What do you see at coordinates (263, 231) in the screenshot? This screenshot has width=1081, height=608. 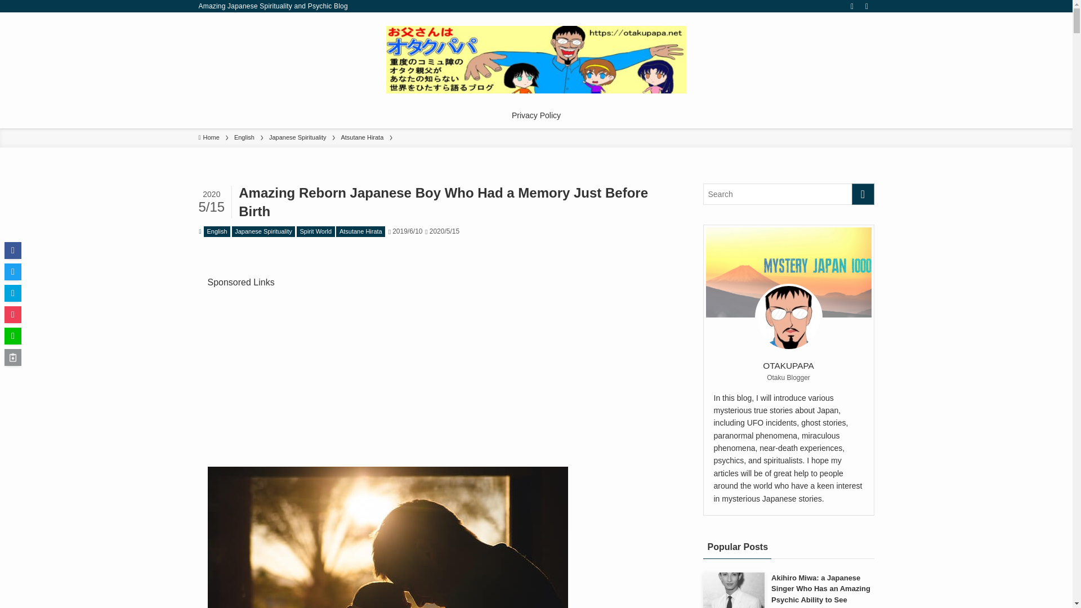 I see `Japanese Spirituality` at bounding box center [263, 231].